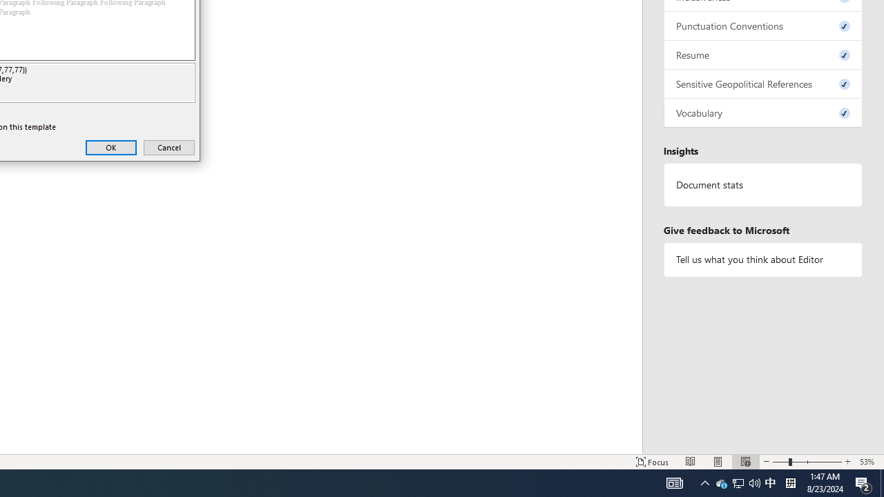  What do you see at coordinates (110, 148) in the screenshot?
I see `OK` at bounding box center [110, 148].